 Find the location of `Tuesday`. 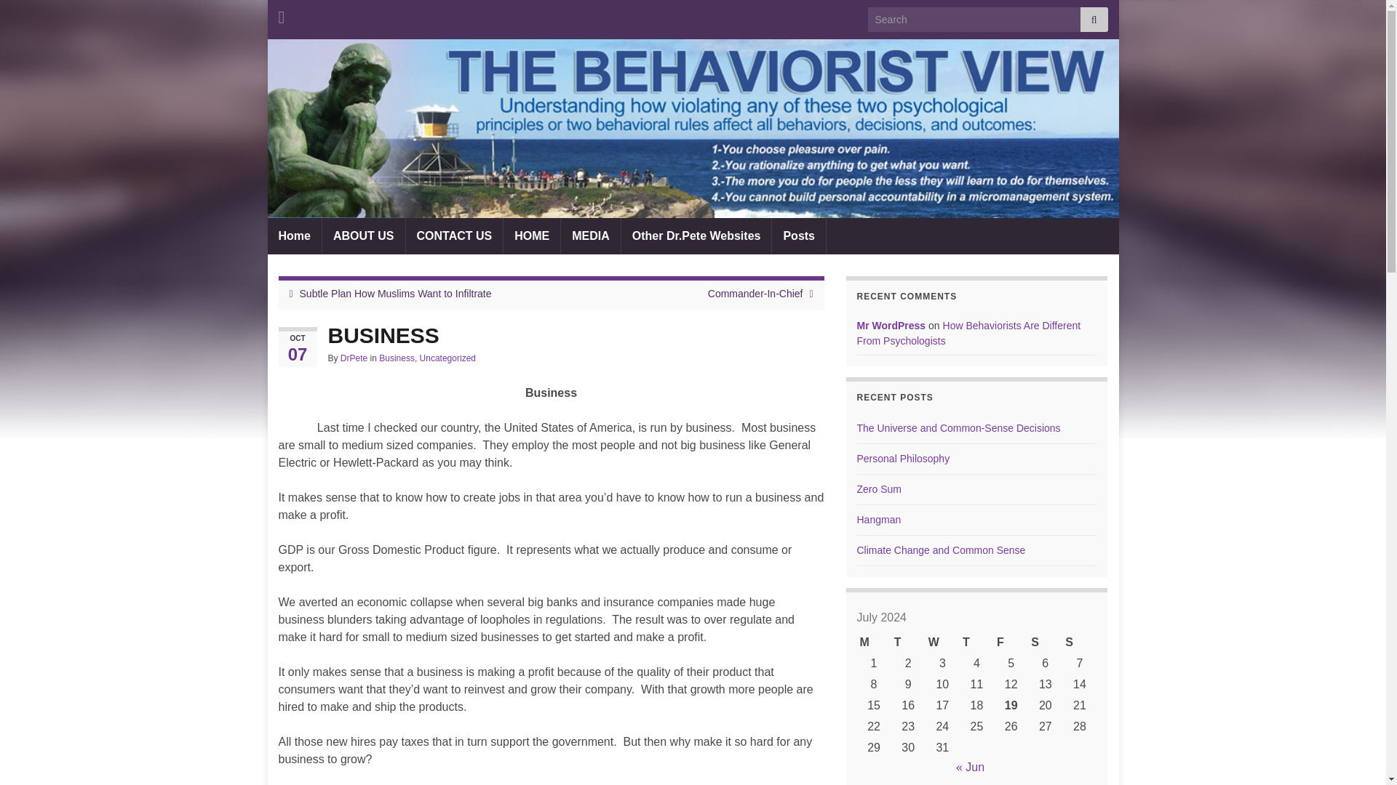

Tuesday is located at coordinates (908, 643).